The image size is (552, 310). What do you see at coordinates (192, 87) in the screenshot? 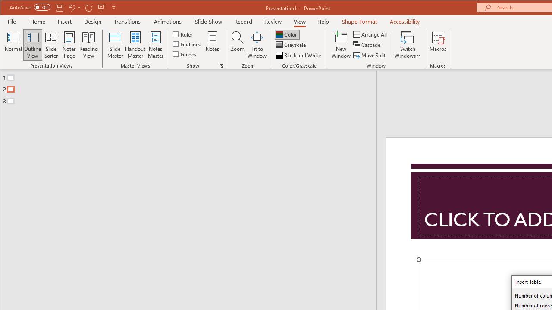
I see `Outline` at bounding box center [192, 87].